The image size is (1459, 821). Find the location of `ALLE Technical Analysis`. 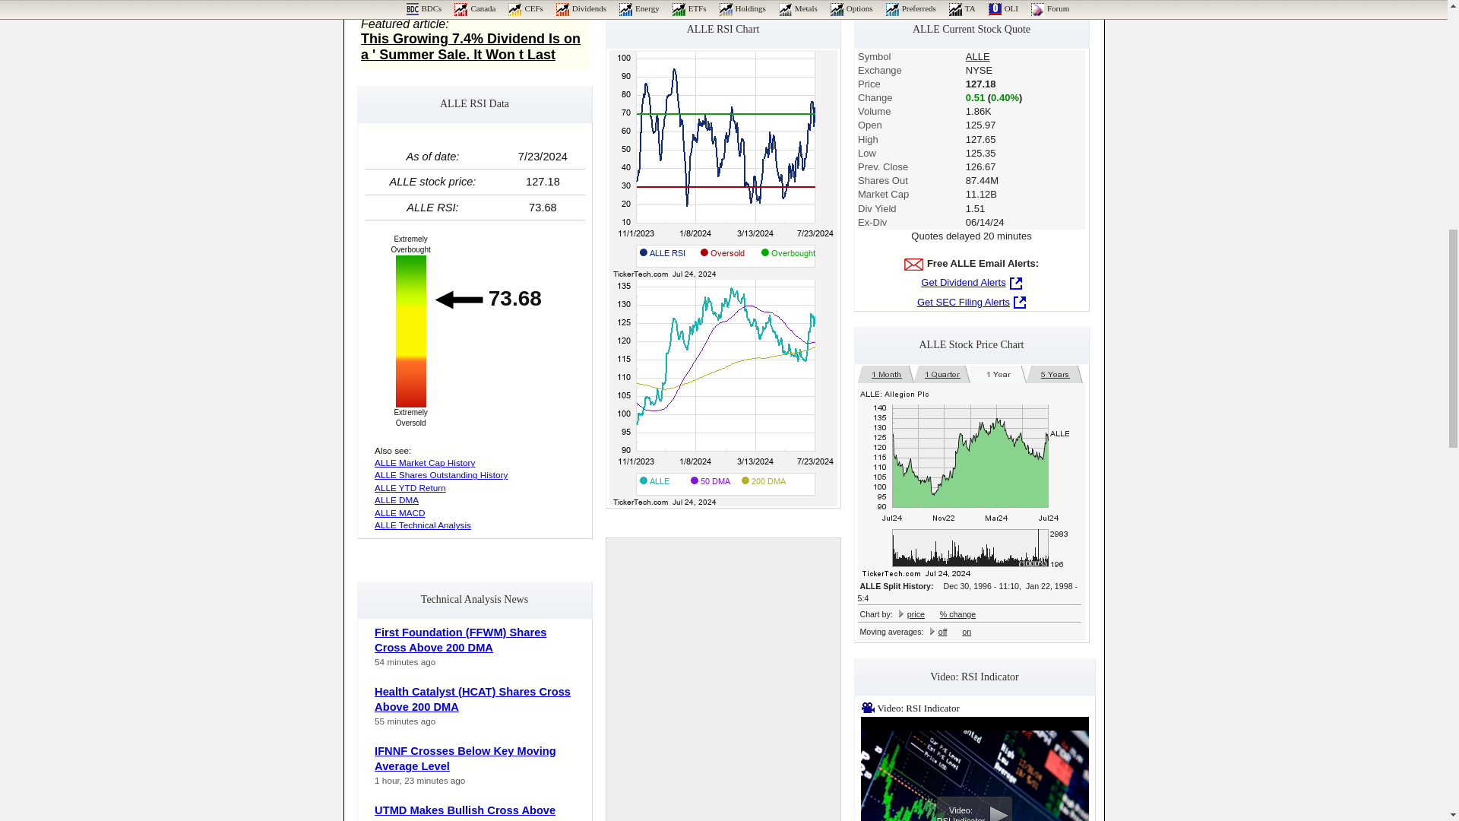

ALLE Technical Analysis is located at coordinates (423, 525).